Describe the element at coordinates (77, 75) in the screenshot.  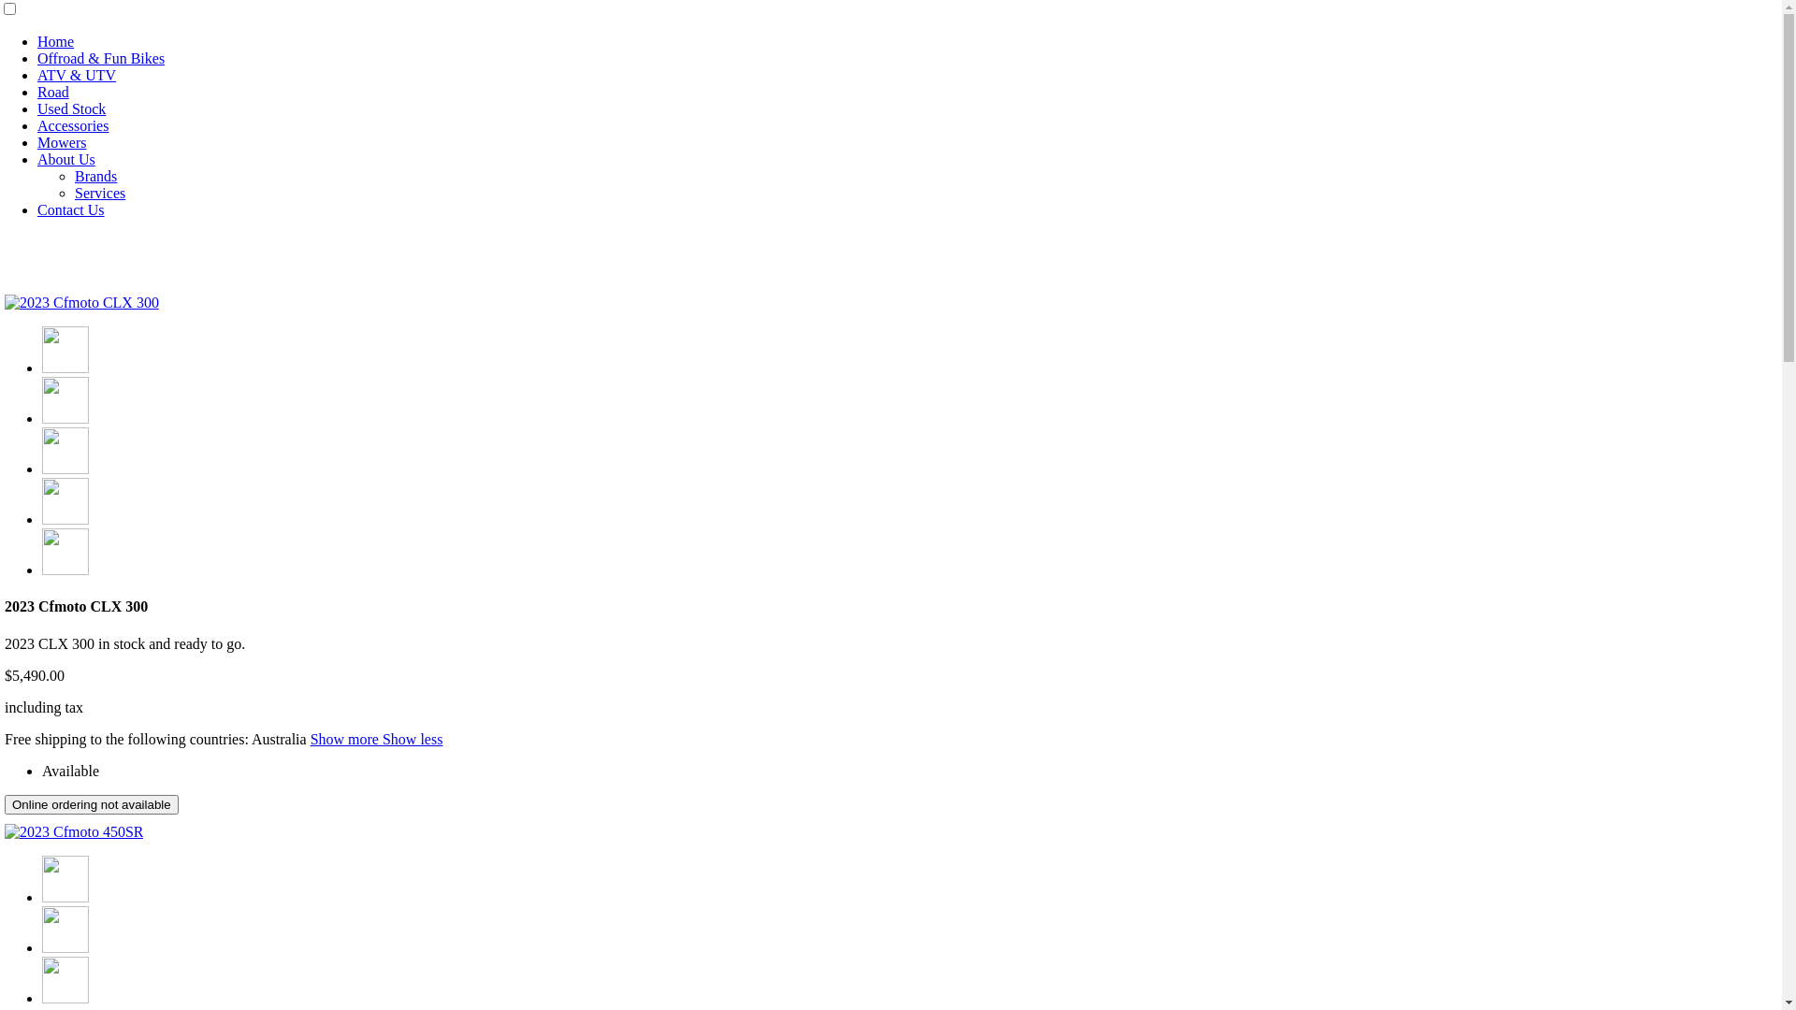
I see `ATV & UTV` at that location.